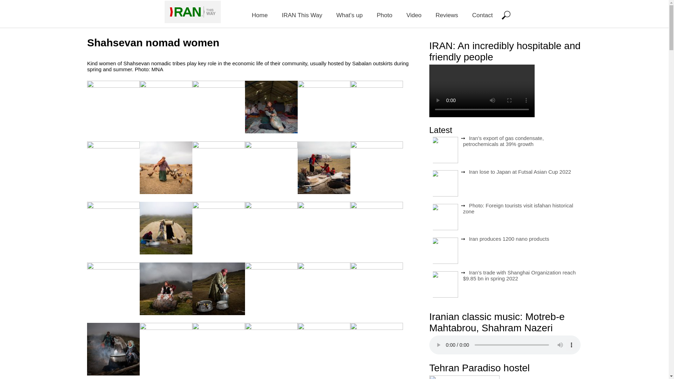 Image resolution: width=674 pixels, height=379 pixels. What do you see at coordinates (414, 14) in the screenshot?
I see `Video` at bounding box center [414, 14].